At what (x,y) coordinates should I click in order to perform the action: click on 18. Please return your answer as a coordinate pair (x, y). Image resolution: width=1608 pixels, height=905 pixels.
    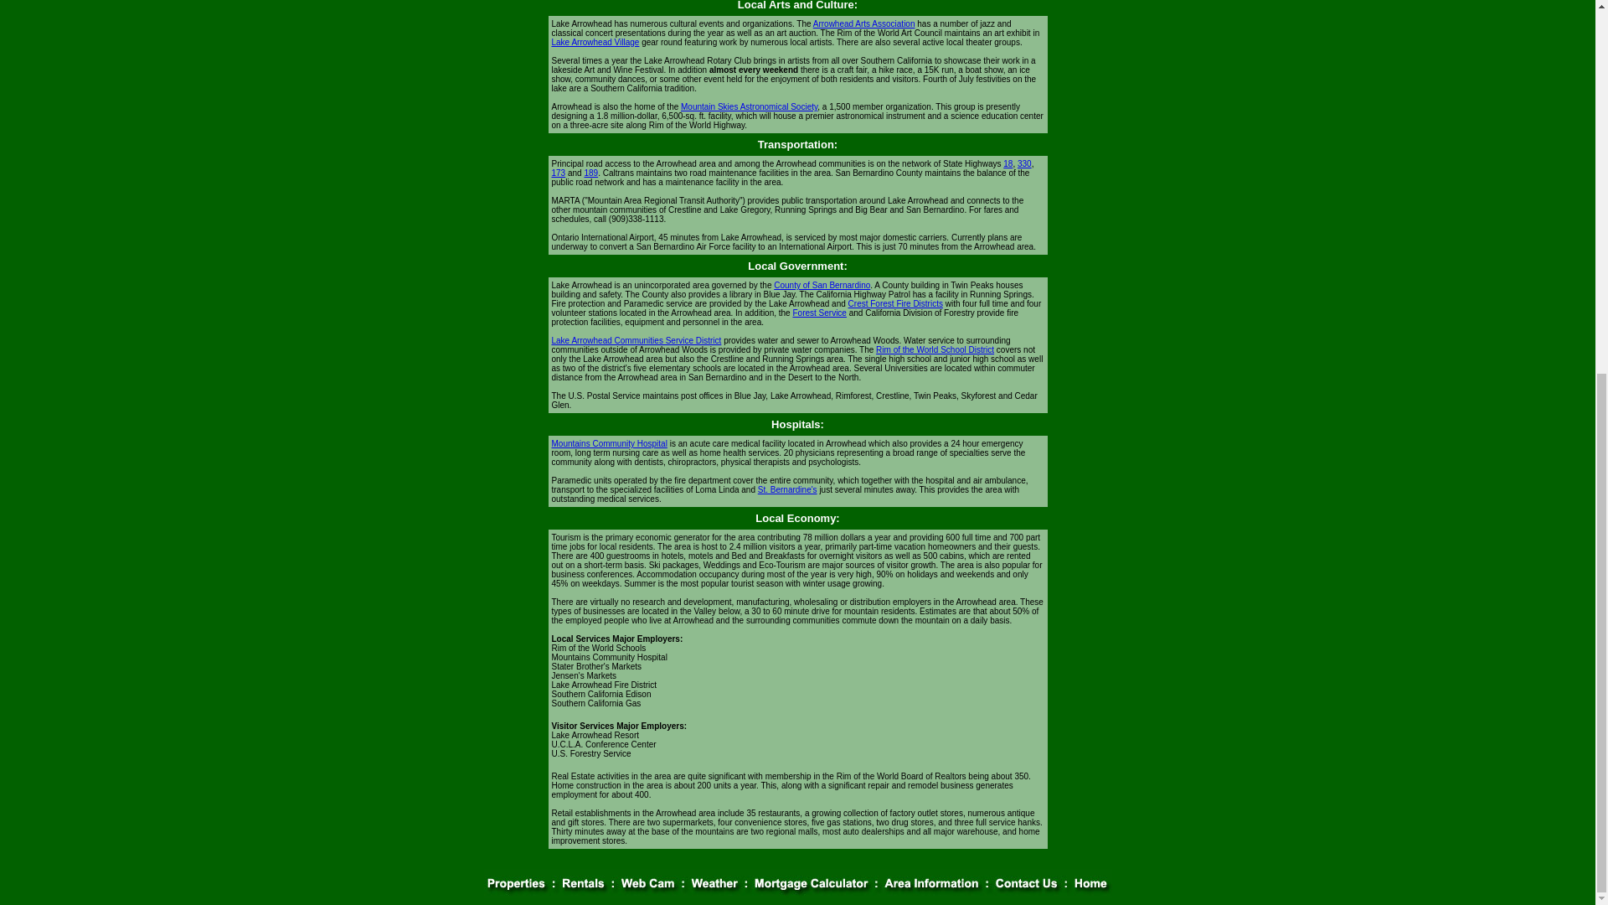
    Looking at the image, I should click on (1008, 163).